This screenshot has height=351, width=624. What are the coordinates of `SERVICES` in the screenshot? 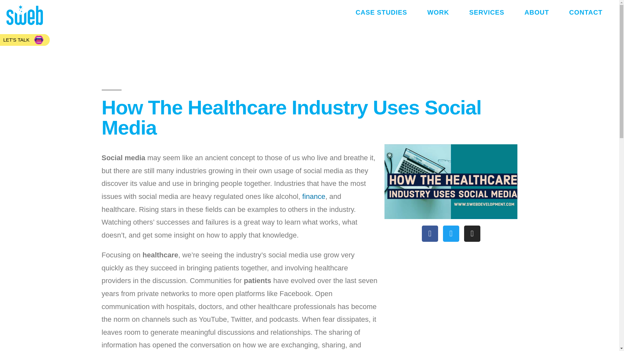 It's located at (487, 12).